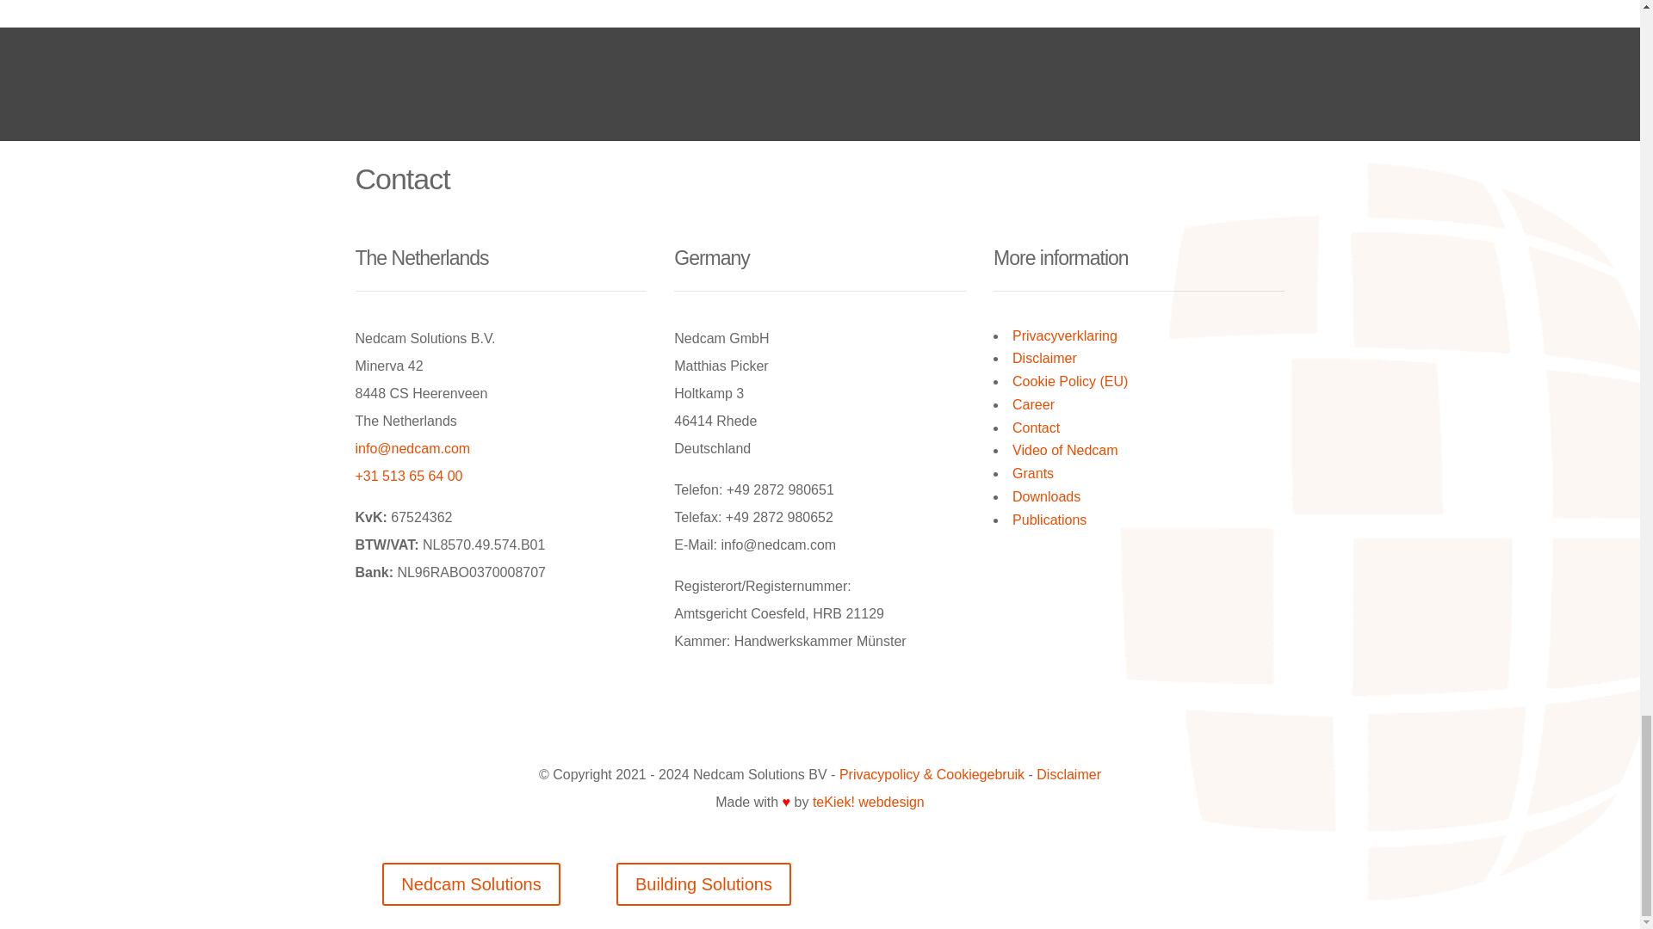 The height and width of the screenshot is (929, 1653). Describe the element at coordinates (768, 716) in the screenshot. I see `Follow on LinkedIn` at that location.